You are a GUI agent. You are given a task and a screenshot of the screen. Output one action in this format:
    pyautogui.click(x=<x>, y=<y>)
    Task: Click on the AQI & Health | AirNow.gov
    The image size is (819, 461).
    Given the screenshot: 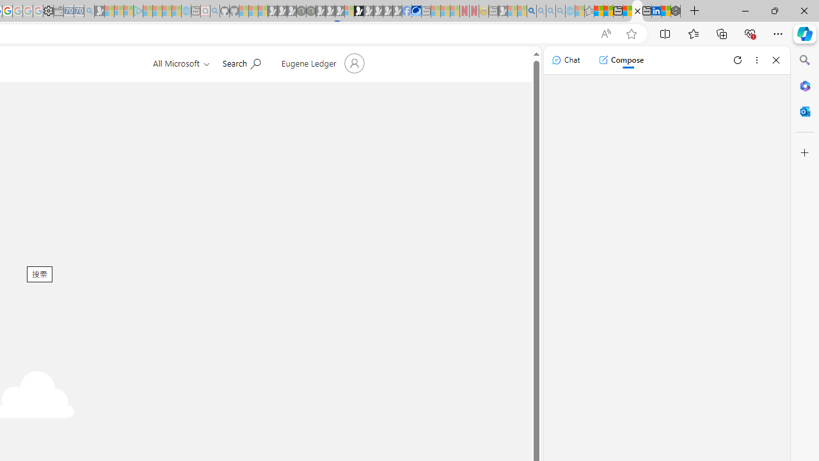 What is the action you would take?
    pyautogui.click(x=416, y=12)
    